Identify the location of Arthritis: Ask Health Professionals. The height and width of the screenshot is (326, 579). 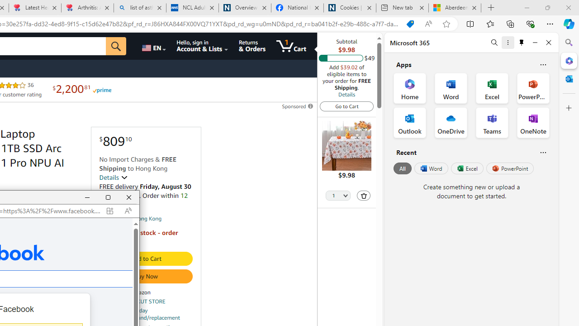
(87, 8).